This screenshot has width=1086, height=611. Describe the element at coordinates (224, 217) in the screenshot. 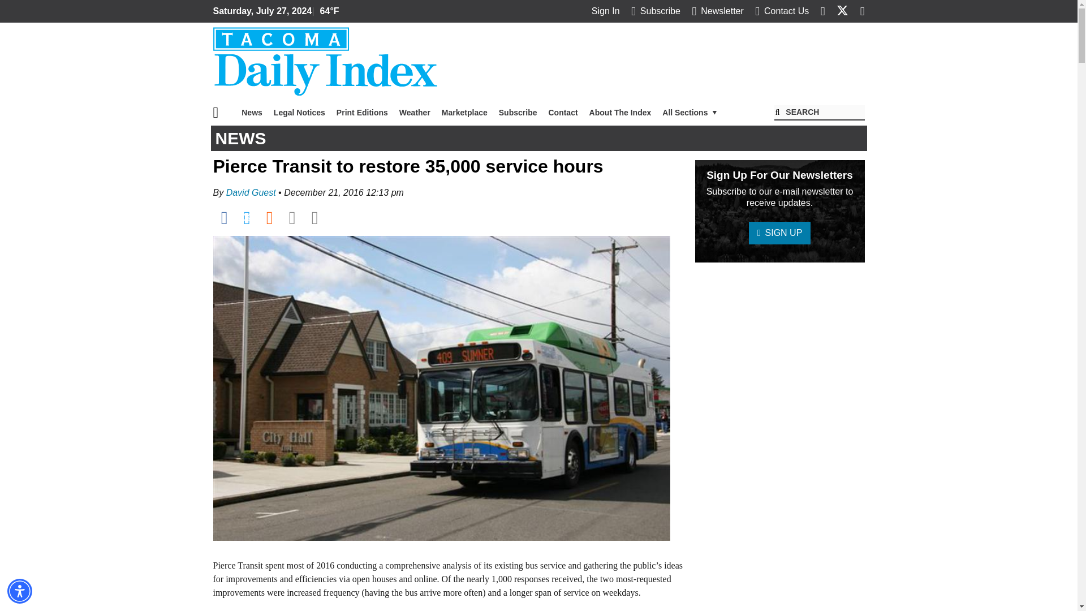

I see `Post to Facebook` at that location.